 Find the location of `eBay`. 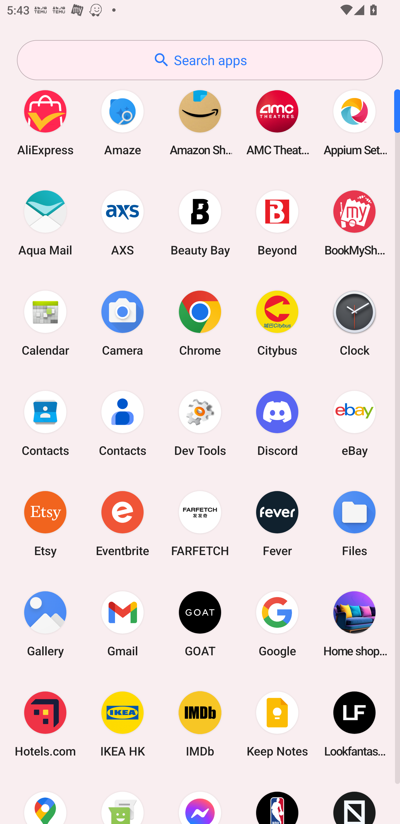

eBay is located at coordinates (354, 423).